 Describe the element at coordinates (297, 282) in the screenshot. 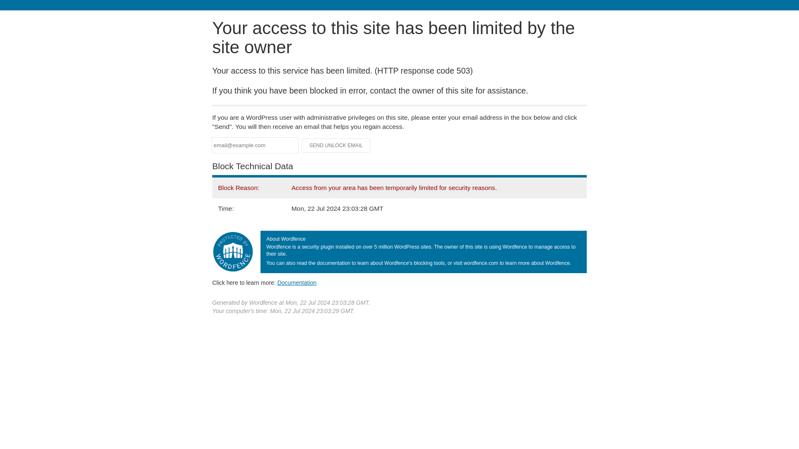

I see `Documentation` at that location.